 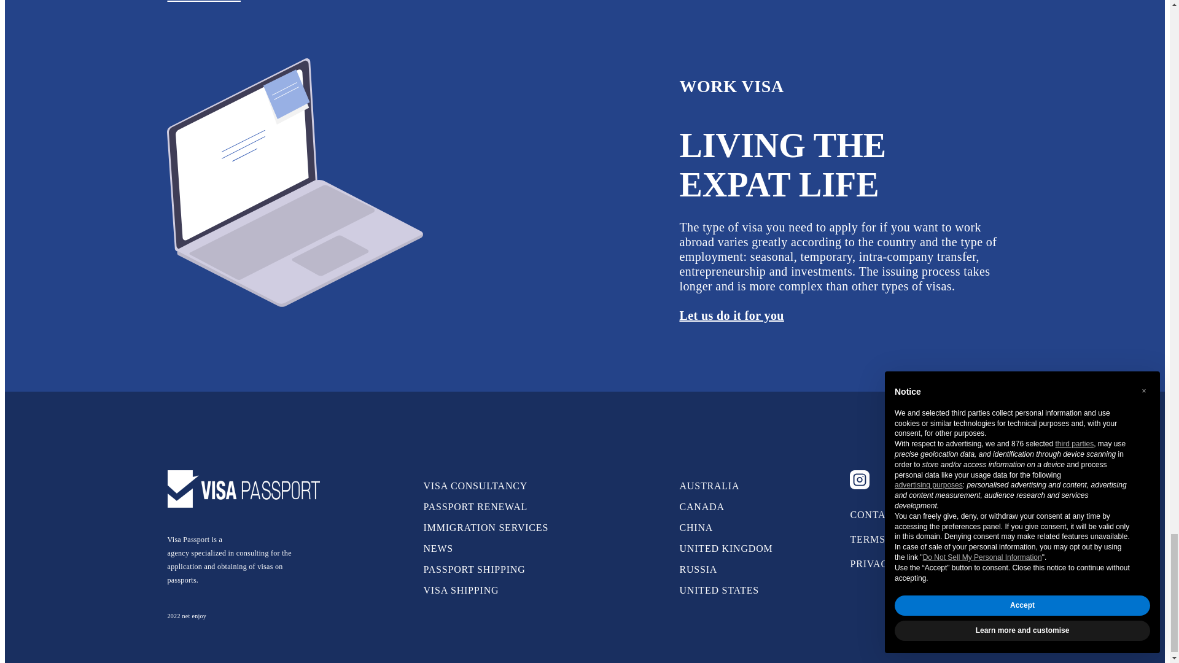 I want to click on logo footer, so click(x=243, y=489).